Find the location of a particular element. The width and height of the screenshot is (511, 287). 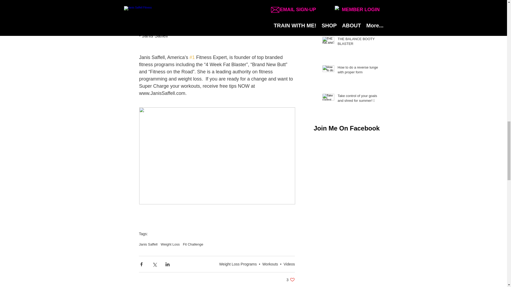

Weight Loss is located at coordinates (290, 280).